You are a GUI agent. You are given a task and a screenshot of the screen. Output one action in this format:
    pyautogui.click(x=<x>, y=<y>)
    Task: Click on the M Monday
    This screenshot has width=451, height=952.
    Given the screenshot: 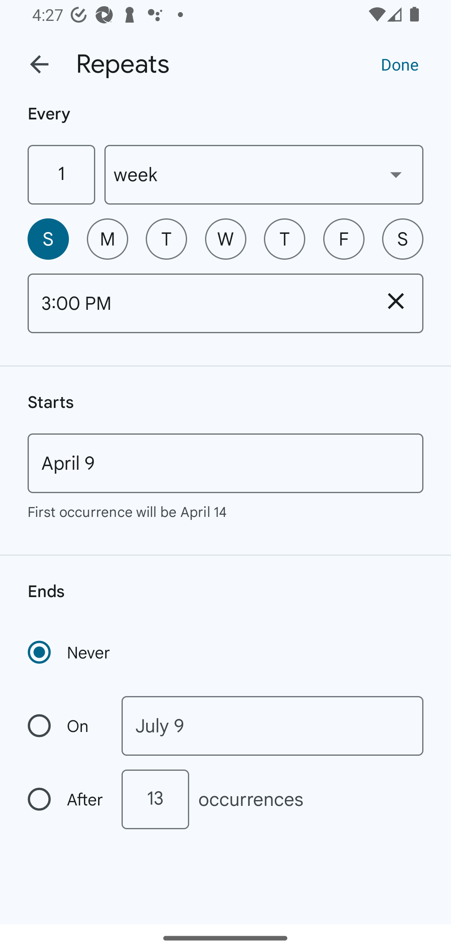 What is the action you would take?
    pyautogui.click(x=107, y=239)
    